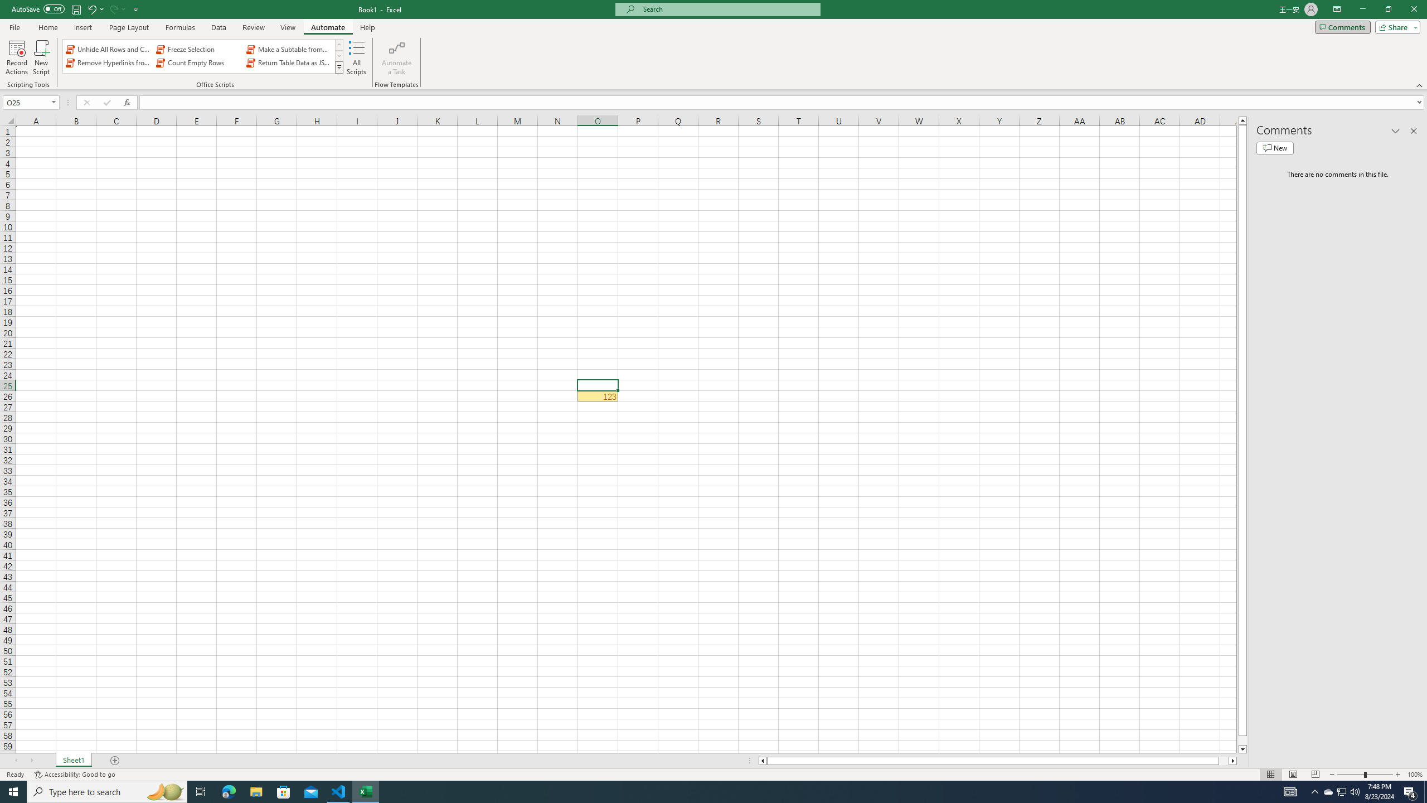 Image resolution: width=1427 pixels, height=803 pixels. I want to click on New Script, so click(41, 57).